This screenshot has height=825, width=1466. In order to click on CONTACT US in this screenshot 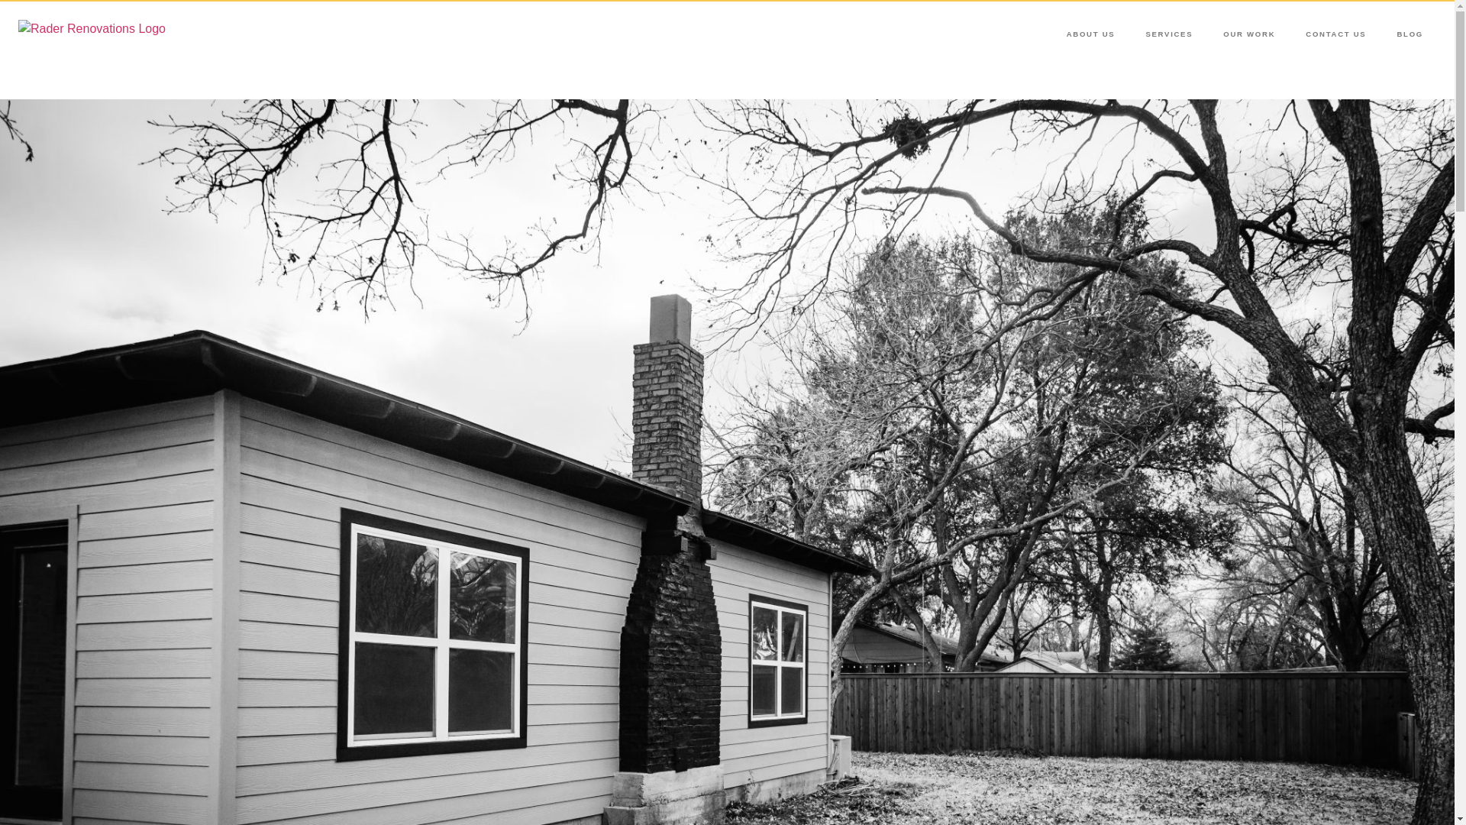, I will do `click(1335, 34)`.